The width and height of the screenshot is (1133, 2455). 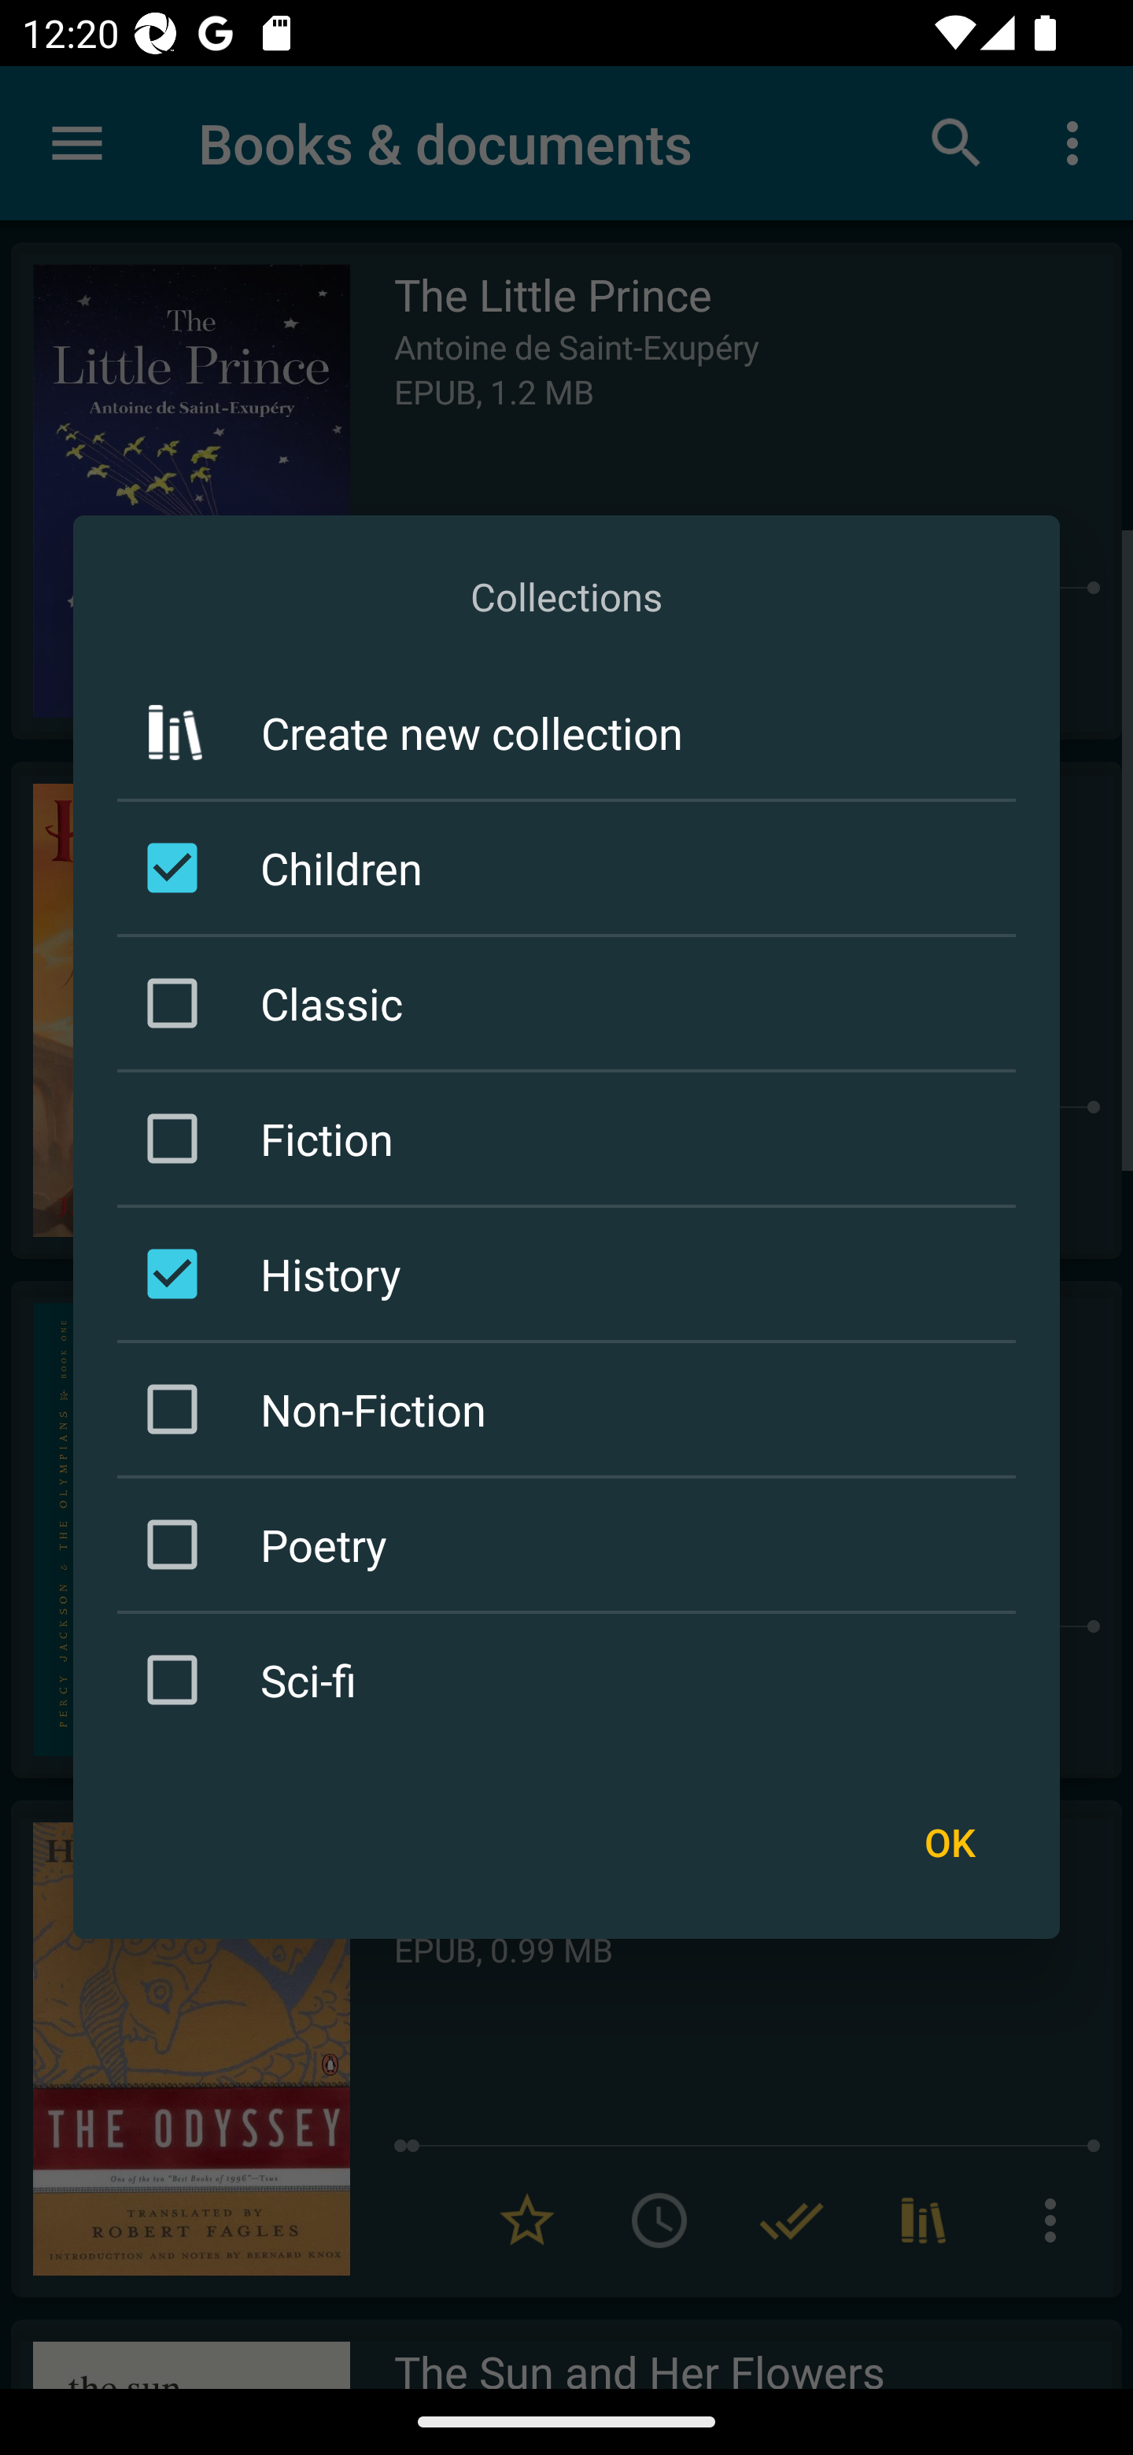 I want to click on Poetry, so click(x=571, y=1544).